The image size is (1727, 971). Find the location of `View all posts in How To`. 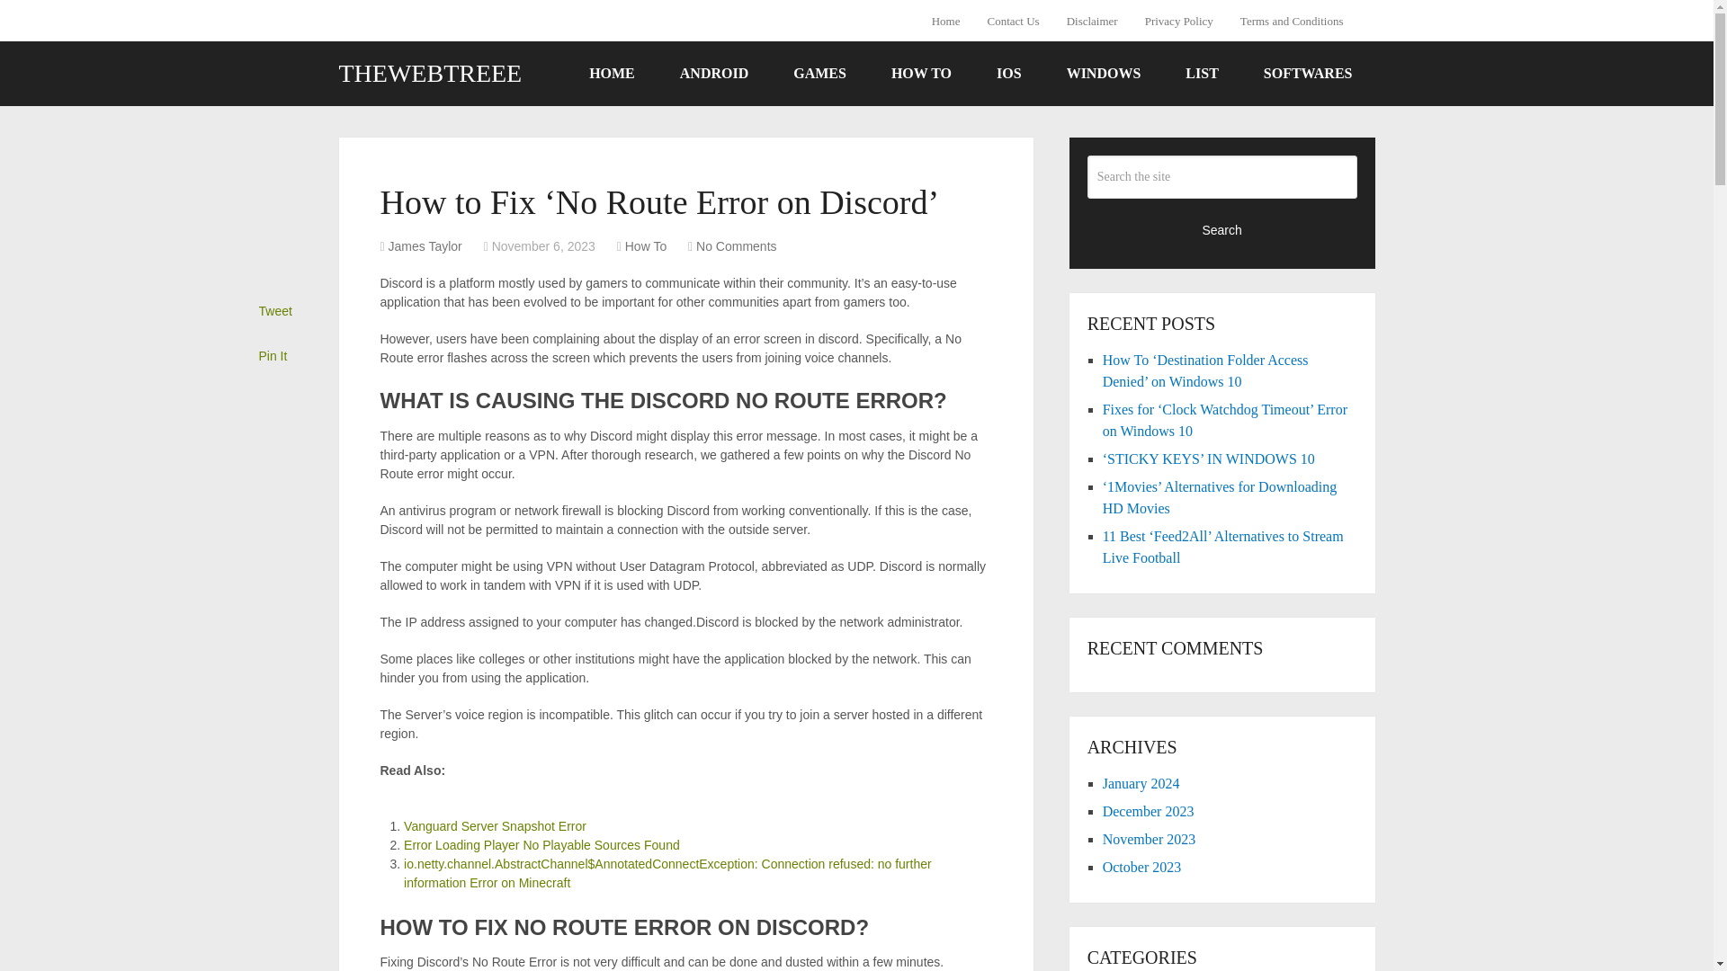

View all posts in How To is located at coordinates (646, 245).